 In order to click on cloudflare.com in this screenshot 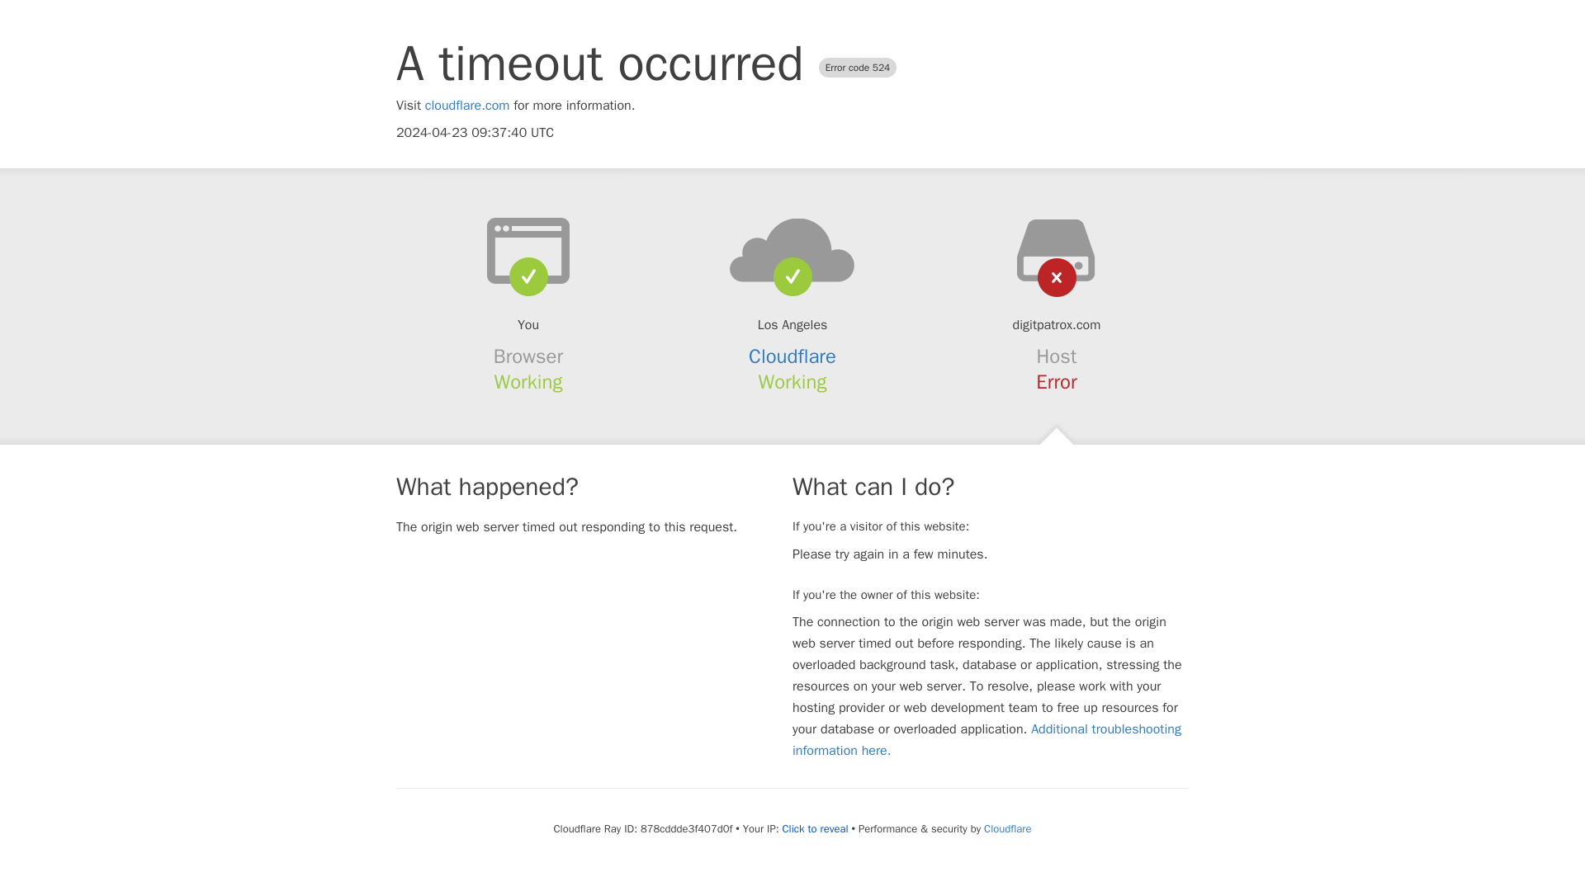, I will do `click(467, 106)`.